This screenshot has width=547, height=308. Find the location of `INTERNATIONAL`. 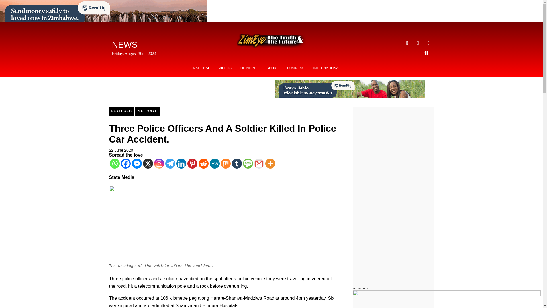

INTERNATIONAL is located at coordinates (326, 68).